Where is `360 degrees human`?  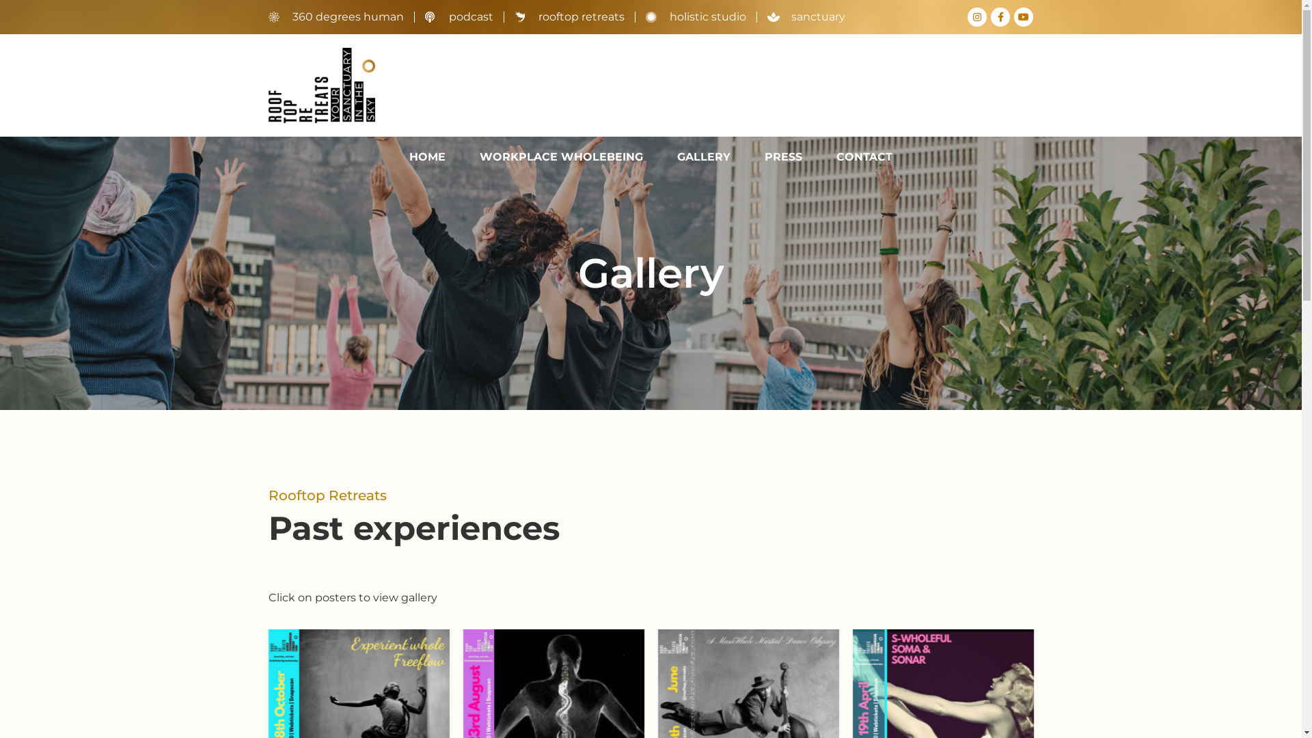
360 degrees human is located at coordinates (336, 17).